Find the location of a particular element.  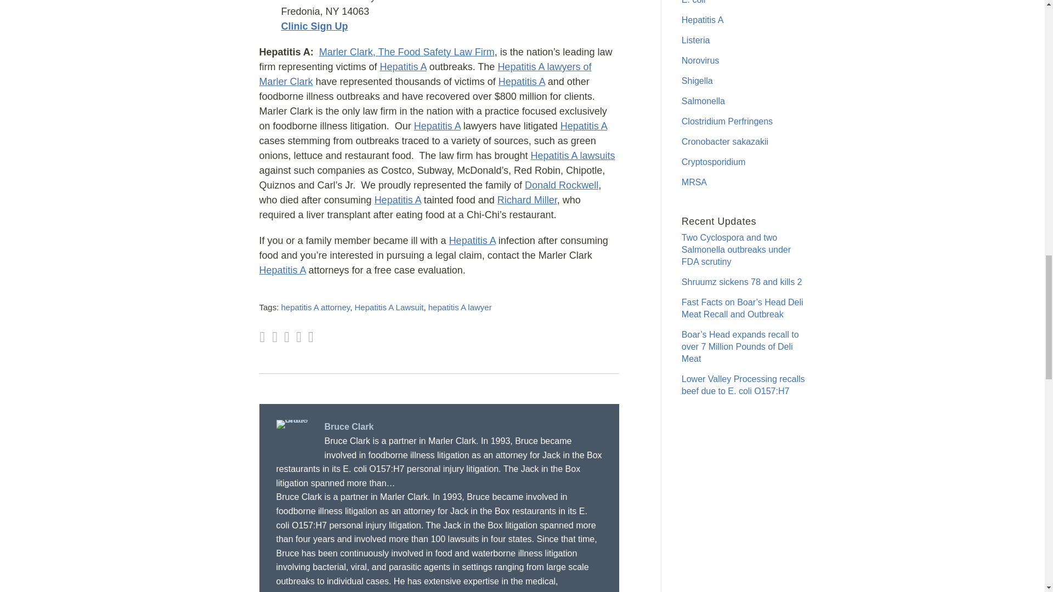

hepatitis A attorney is located at coordinates (316, 307).